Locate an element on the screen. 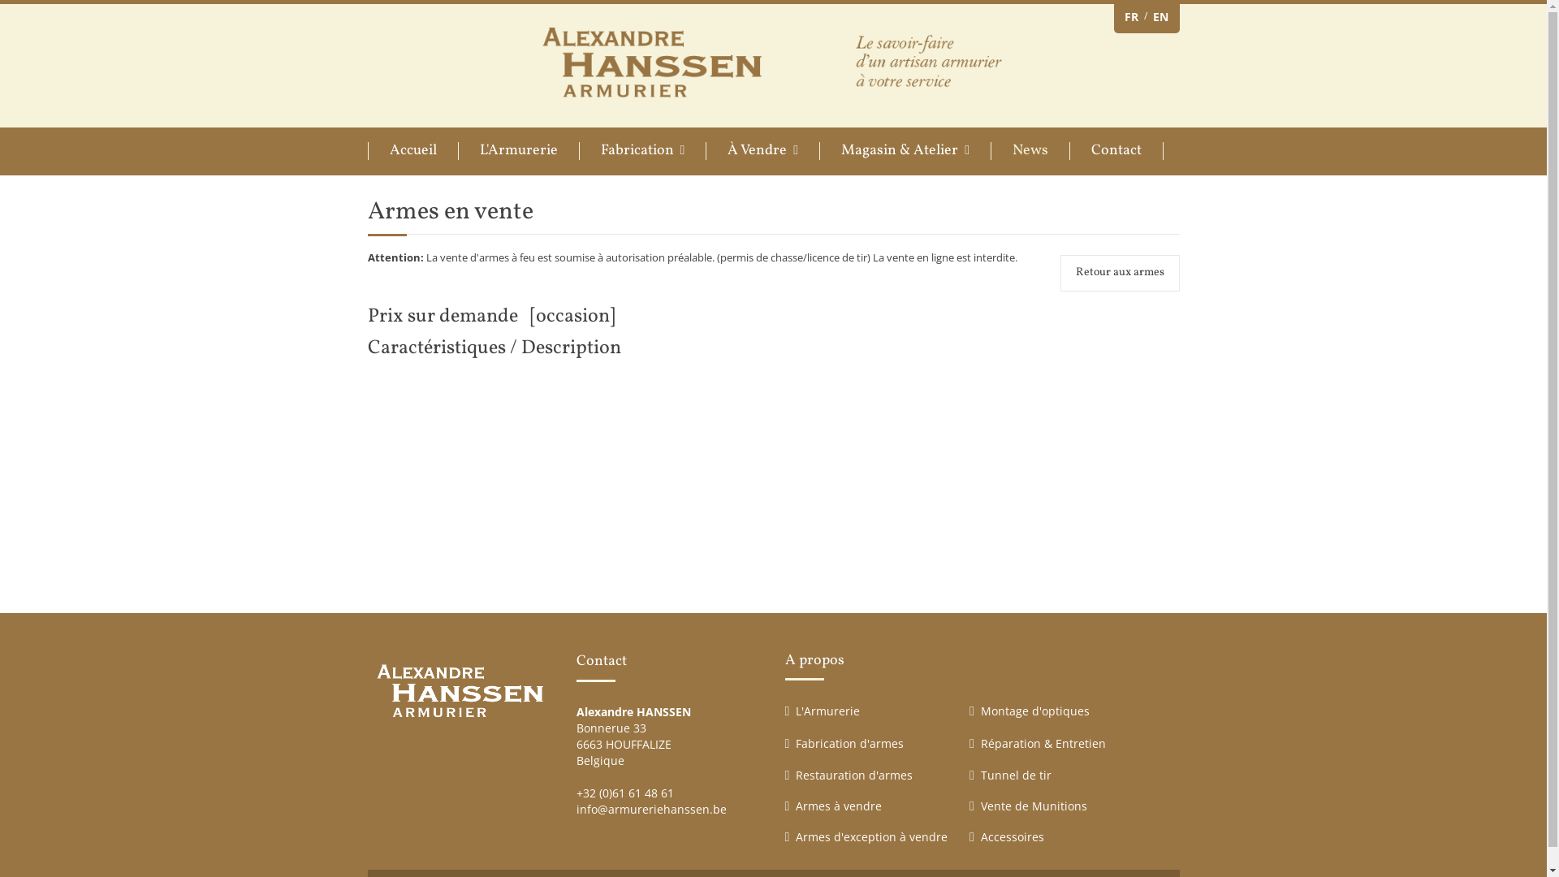 The width and height of the screenshot is (1559, 877). Restauration d'armes is located at coordinates (854, 775).